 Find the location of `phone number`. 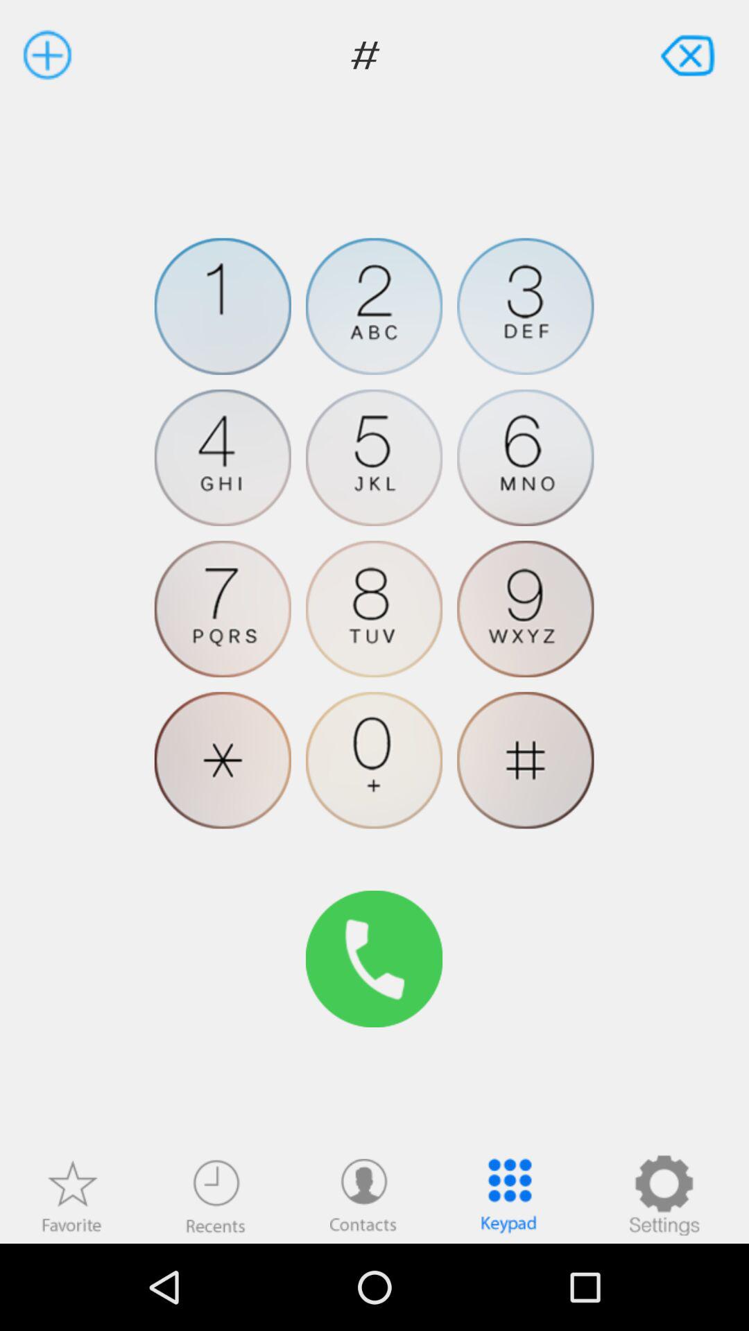

phone number is located at coordinates (374, 458).